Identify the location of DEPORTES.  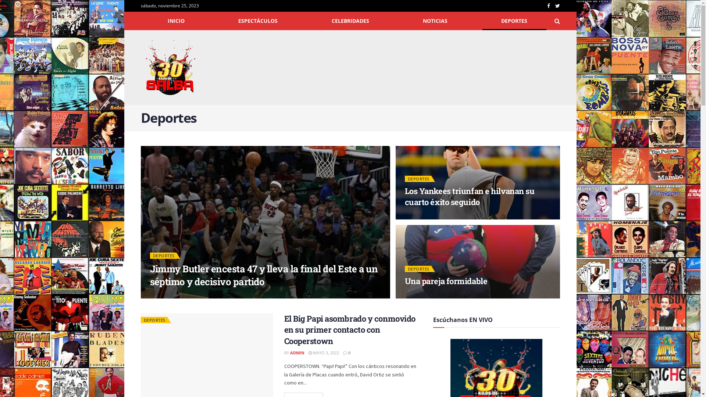
(418, 179).